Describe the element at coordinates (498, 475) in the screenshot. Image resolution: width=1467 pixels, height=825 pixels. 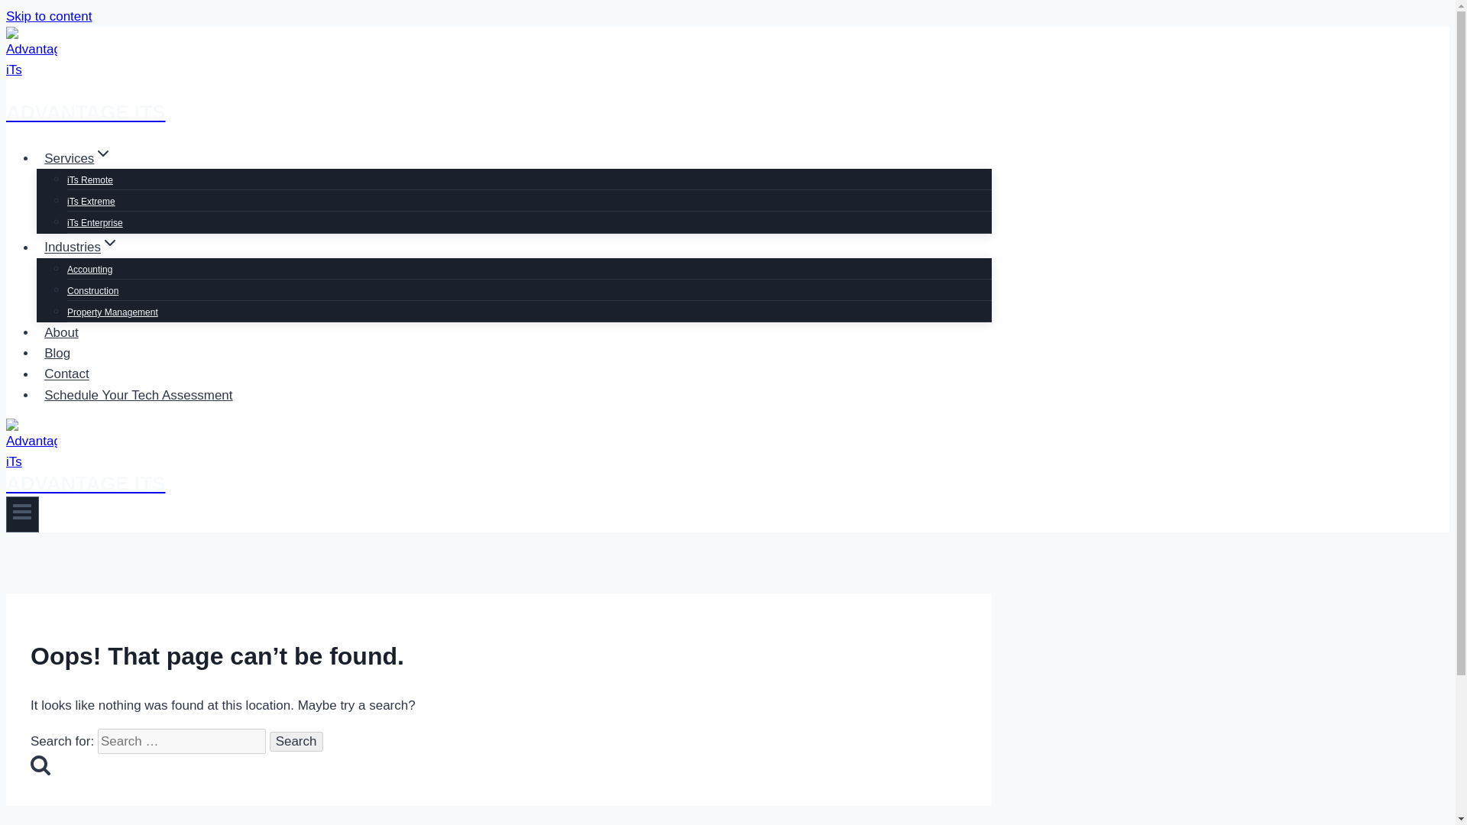
I see `ADVANTAGE ITS` at that location.